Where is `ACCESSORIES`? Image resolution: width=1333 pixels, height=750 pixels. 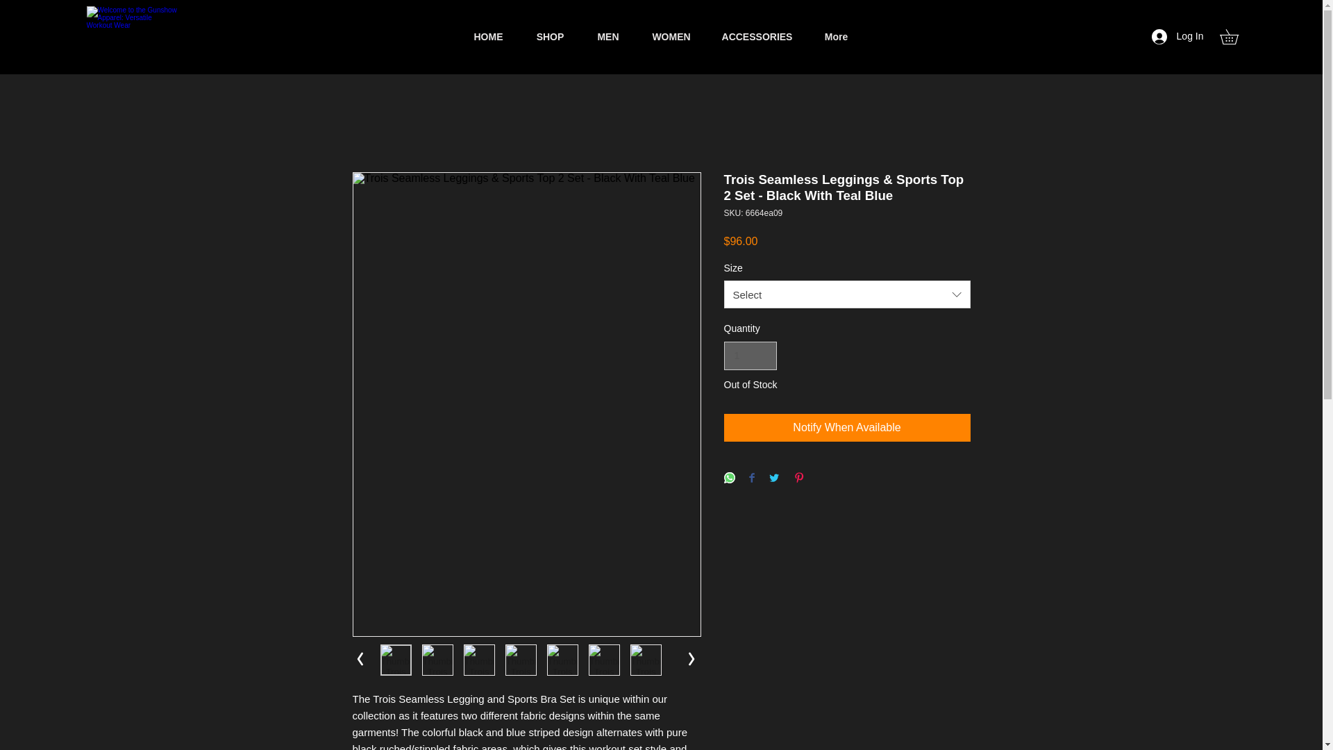
ACCESSORIES is located at coordinates (756, 36).